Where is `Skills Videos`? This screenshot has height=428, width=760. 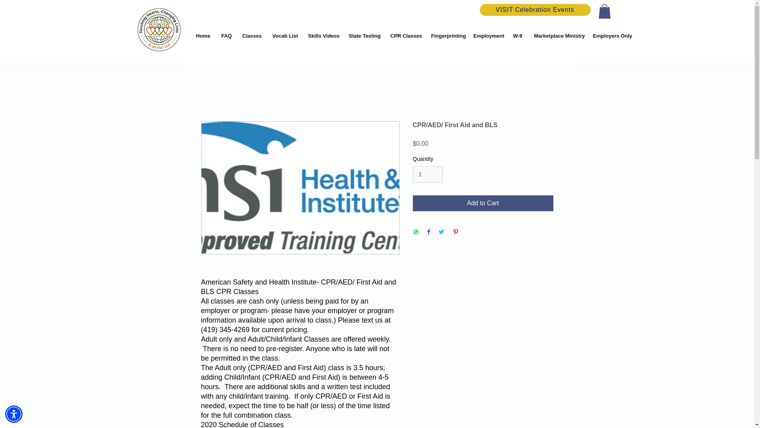
Skills Videos is located at coordinates (322, 36).